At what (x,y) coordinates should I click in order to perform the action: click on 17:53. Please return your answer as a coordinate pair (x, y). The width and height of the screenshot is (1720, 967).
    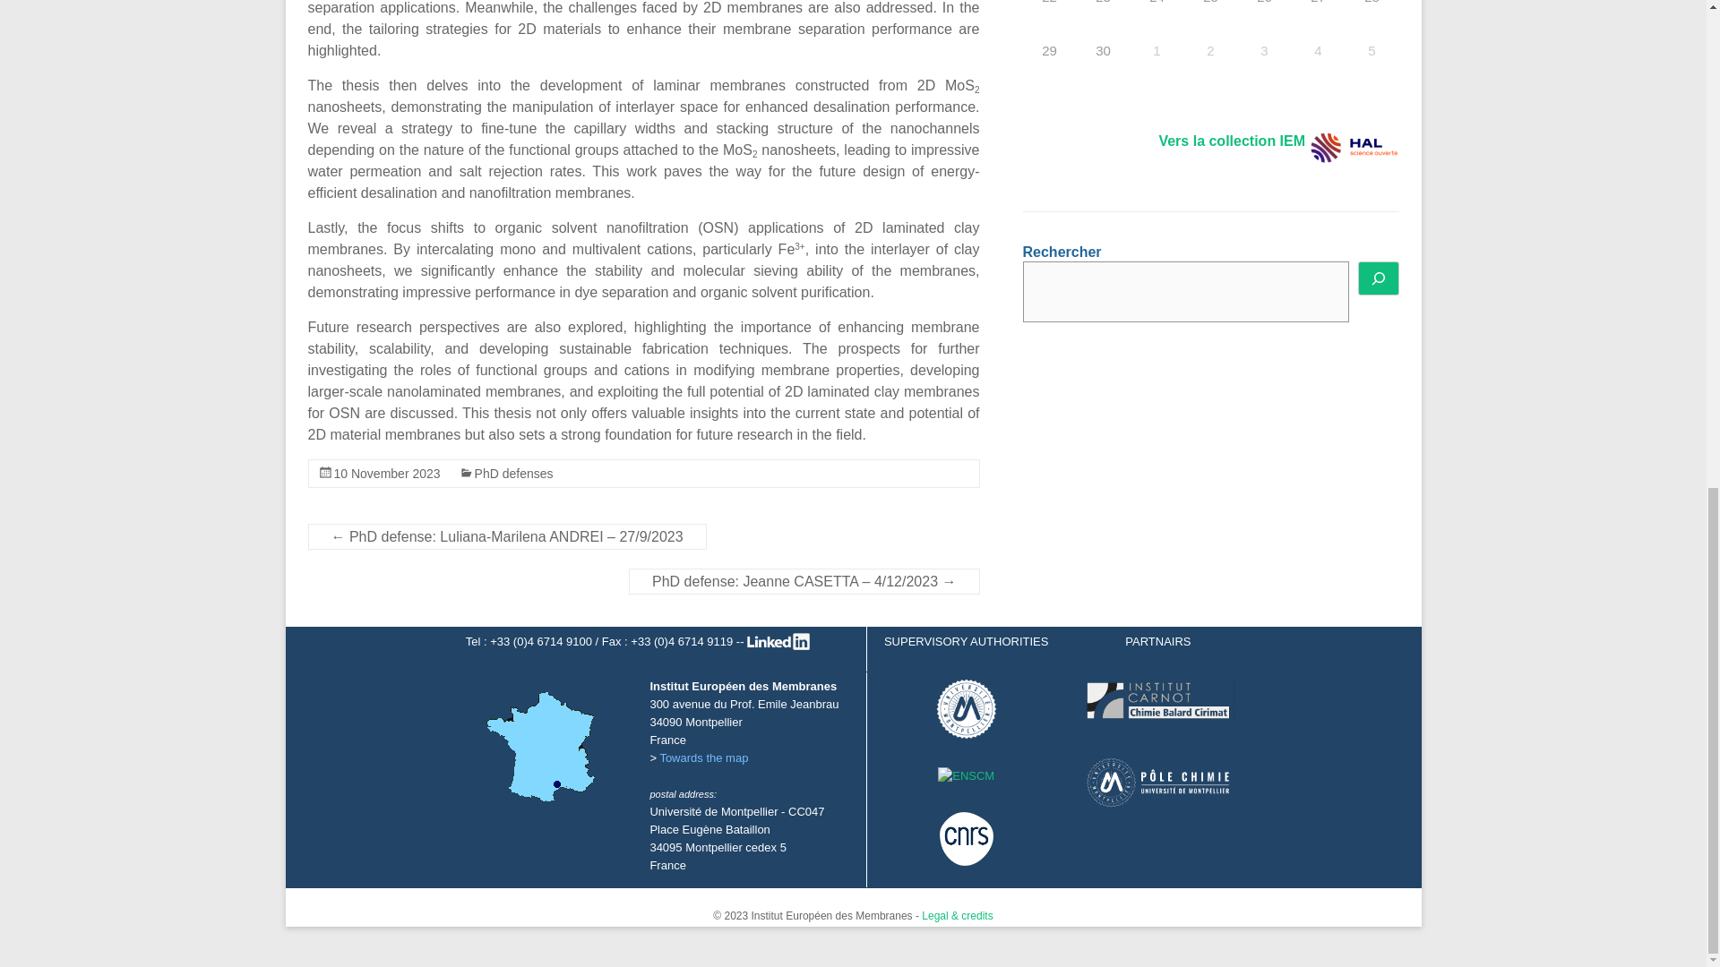
    Looking at the image, I should click on (387, 473).